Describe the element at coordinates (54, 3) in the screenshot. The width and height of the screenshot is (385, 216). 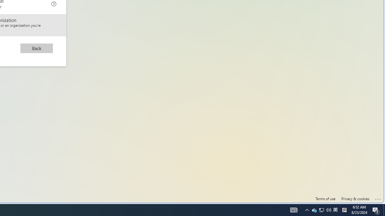
I see `Learn more about signing in with GitHub` at that location.